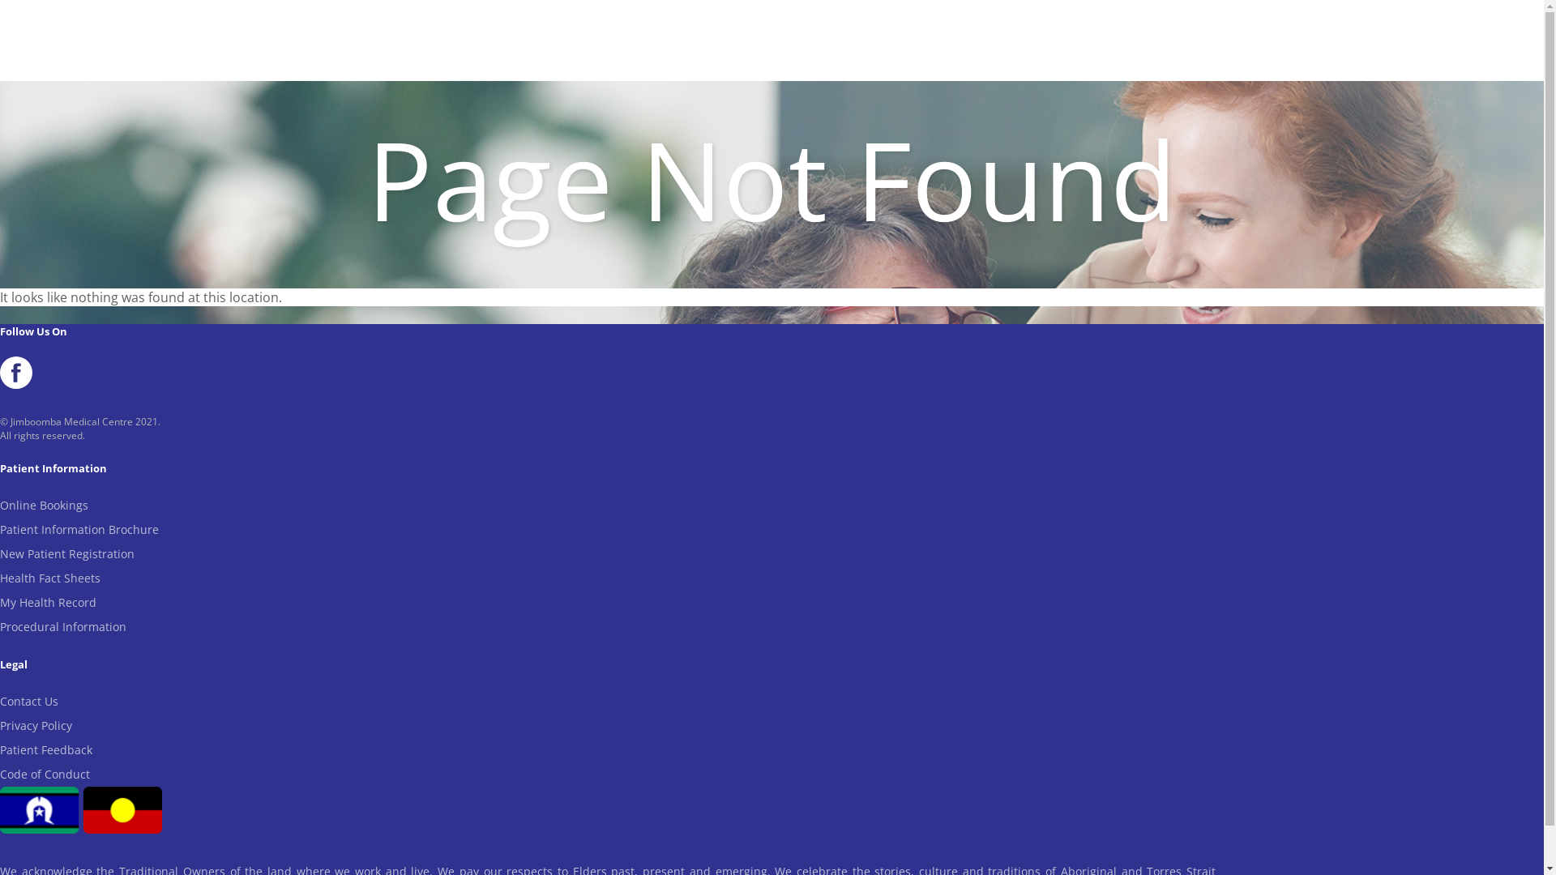 The height and width of the screenshot is (875, 1556). Describe the element at coordinates (46, 750) in the screenshot. I see `Patient Feedback` at that location.